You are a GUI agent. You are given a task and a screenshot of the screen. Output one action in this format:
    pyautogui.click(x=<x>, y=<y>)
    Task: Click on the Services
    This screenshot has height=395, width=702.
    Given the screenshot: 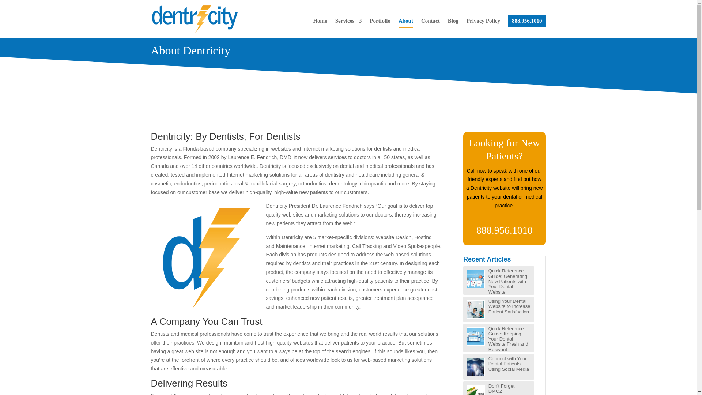 What is the action you would take?
    pyautogui.click(x=348, y=28)
    